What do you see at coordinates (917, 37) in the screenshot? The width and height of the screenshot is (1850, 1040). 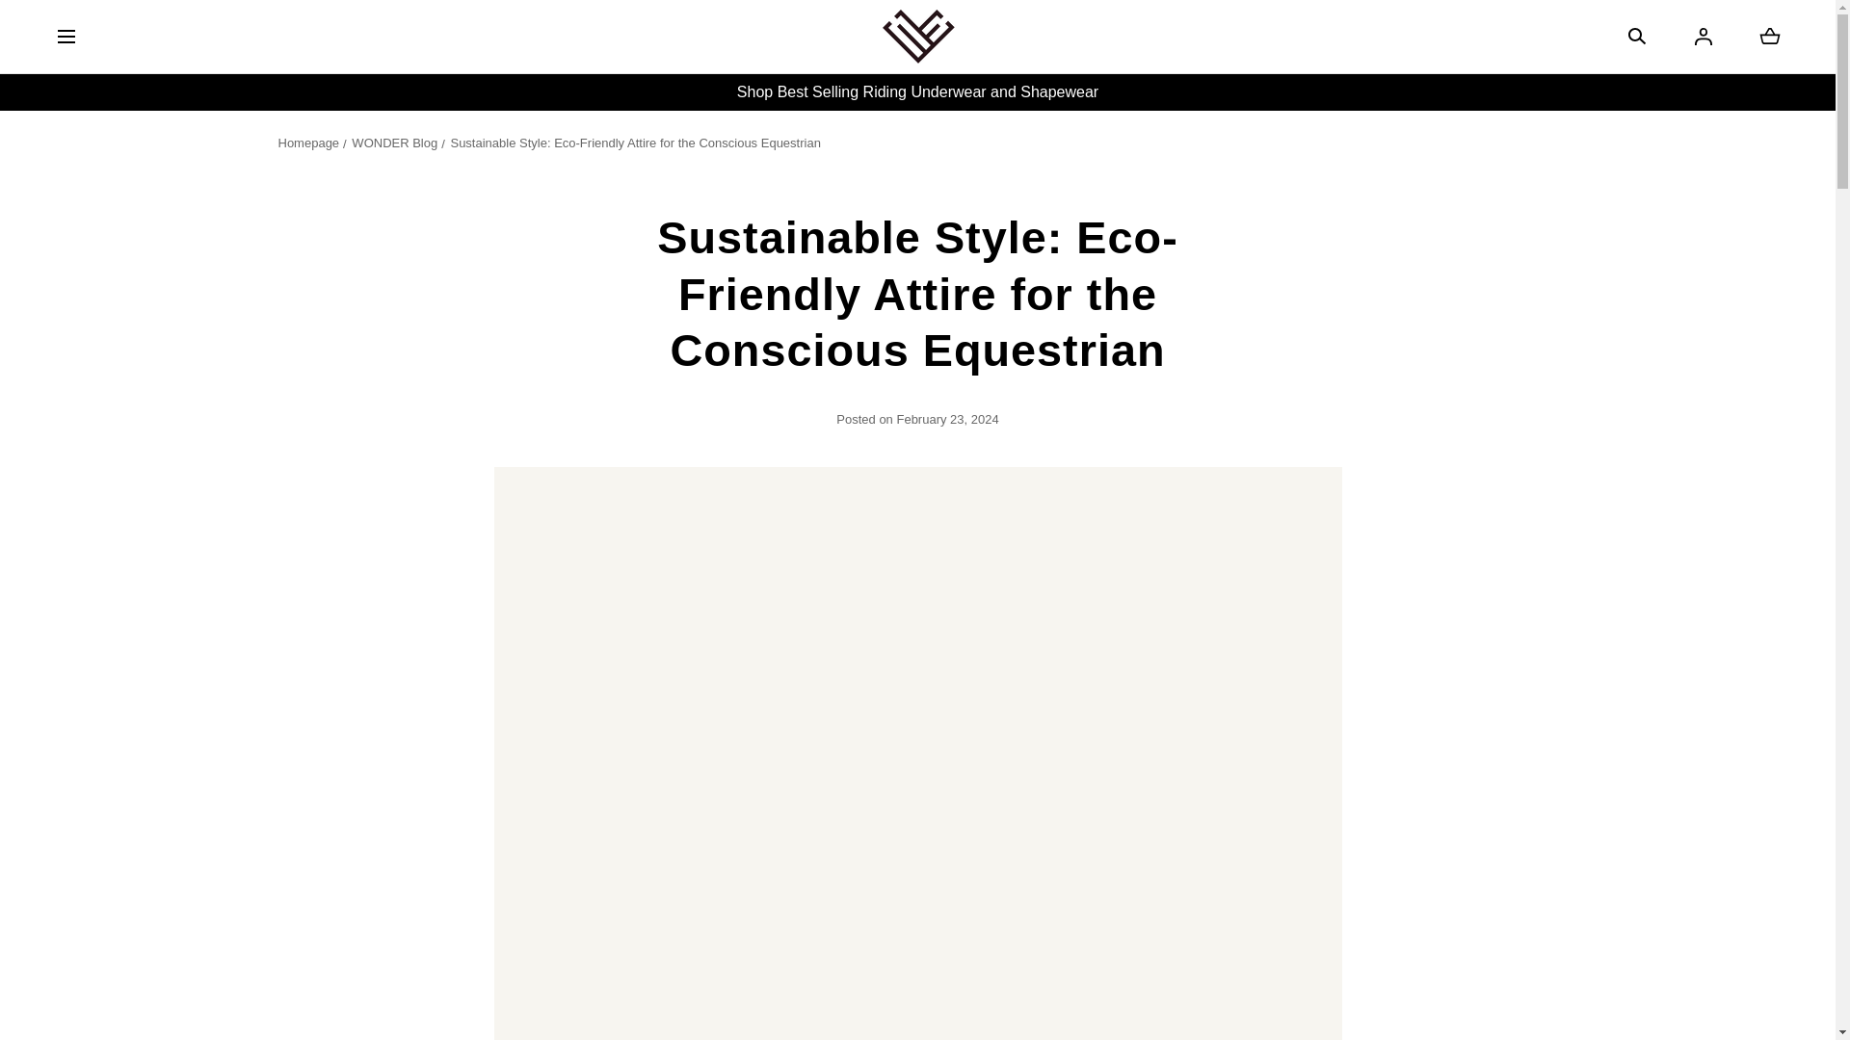 I see `WONDER Blog` at bounding box center [917, 37].